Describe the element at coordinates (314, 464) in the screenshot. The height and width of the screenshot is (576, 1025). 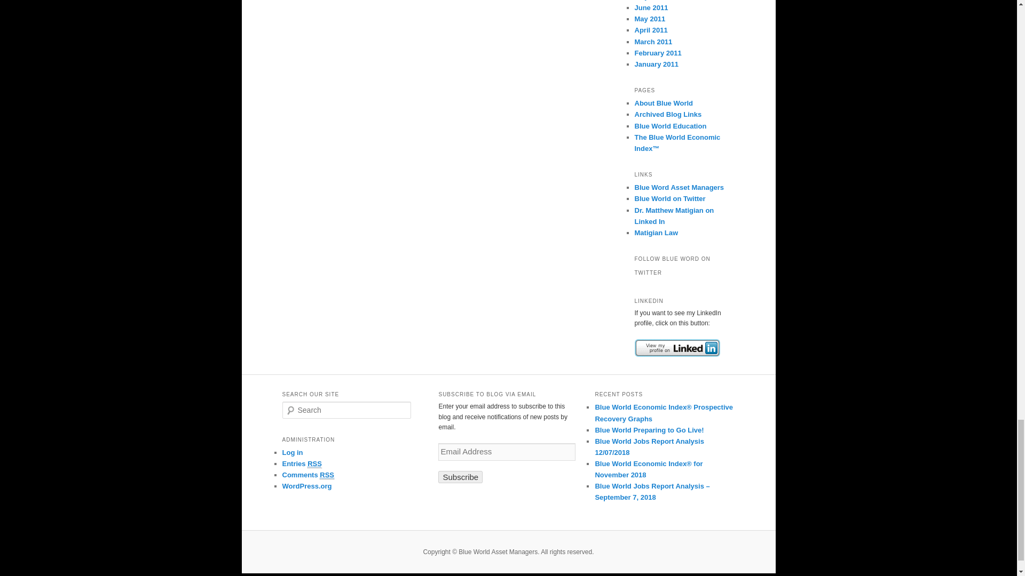
I see `Really Simple Syndication` at that location.